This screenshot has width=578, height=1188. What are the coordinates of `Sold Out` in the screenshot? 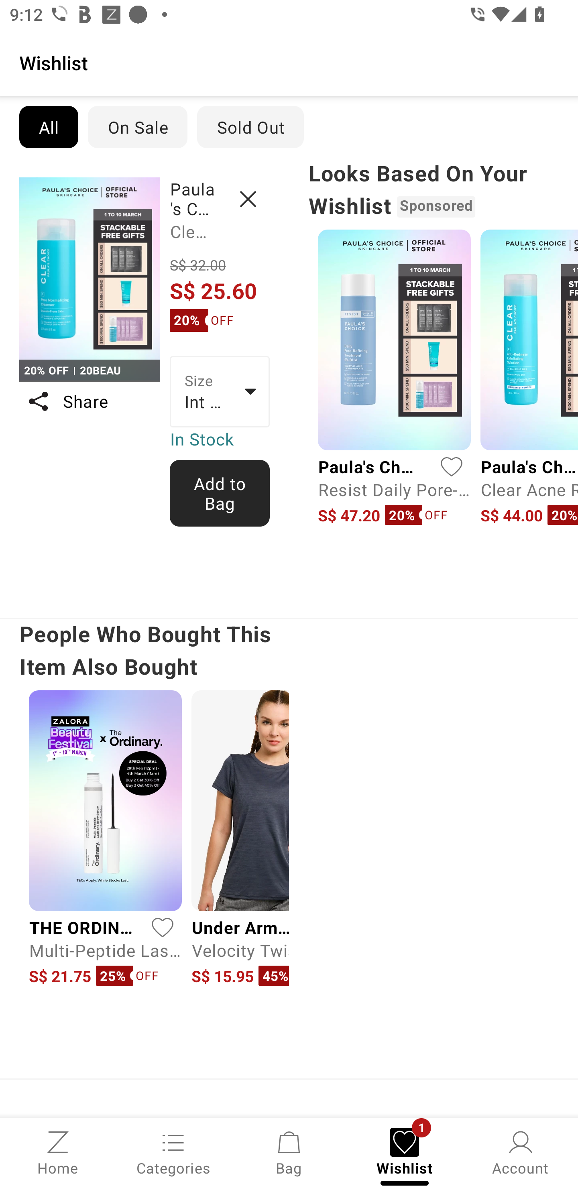 It's located at (250, 127).